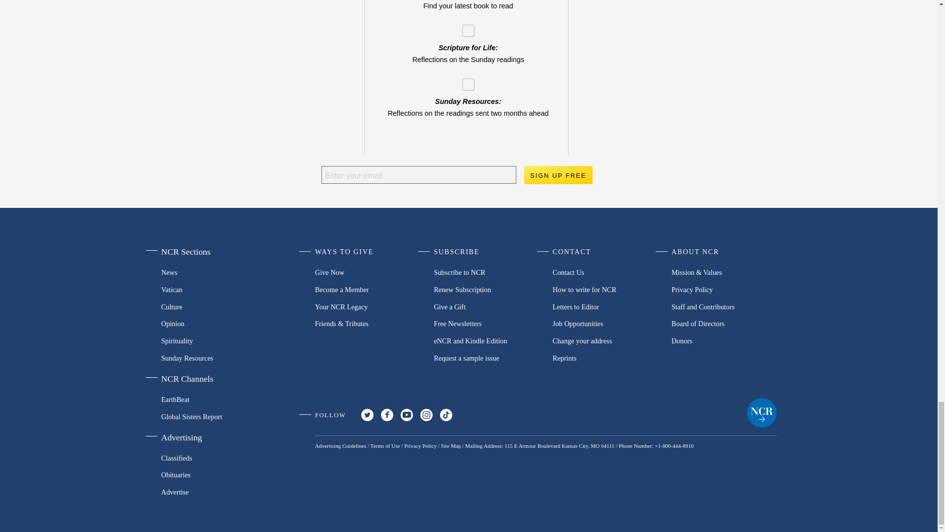  What do you see at coordinates (605, 341) in the screenshot?
I see `Change your address` at bounding box center [605, 341].